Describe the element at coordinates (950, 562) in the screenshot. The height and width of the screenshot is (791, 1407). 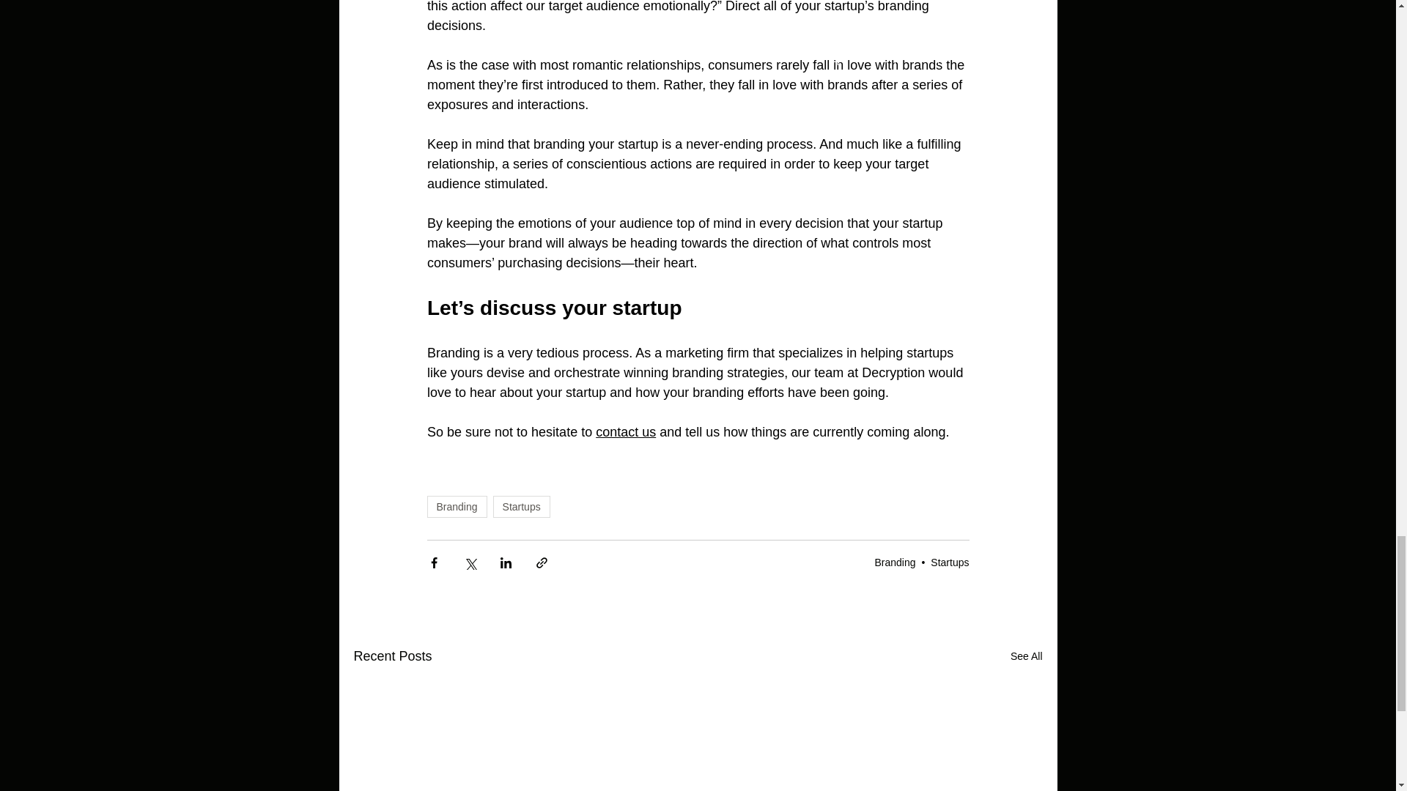
I see `Startups` at that location.